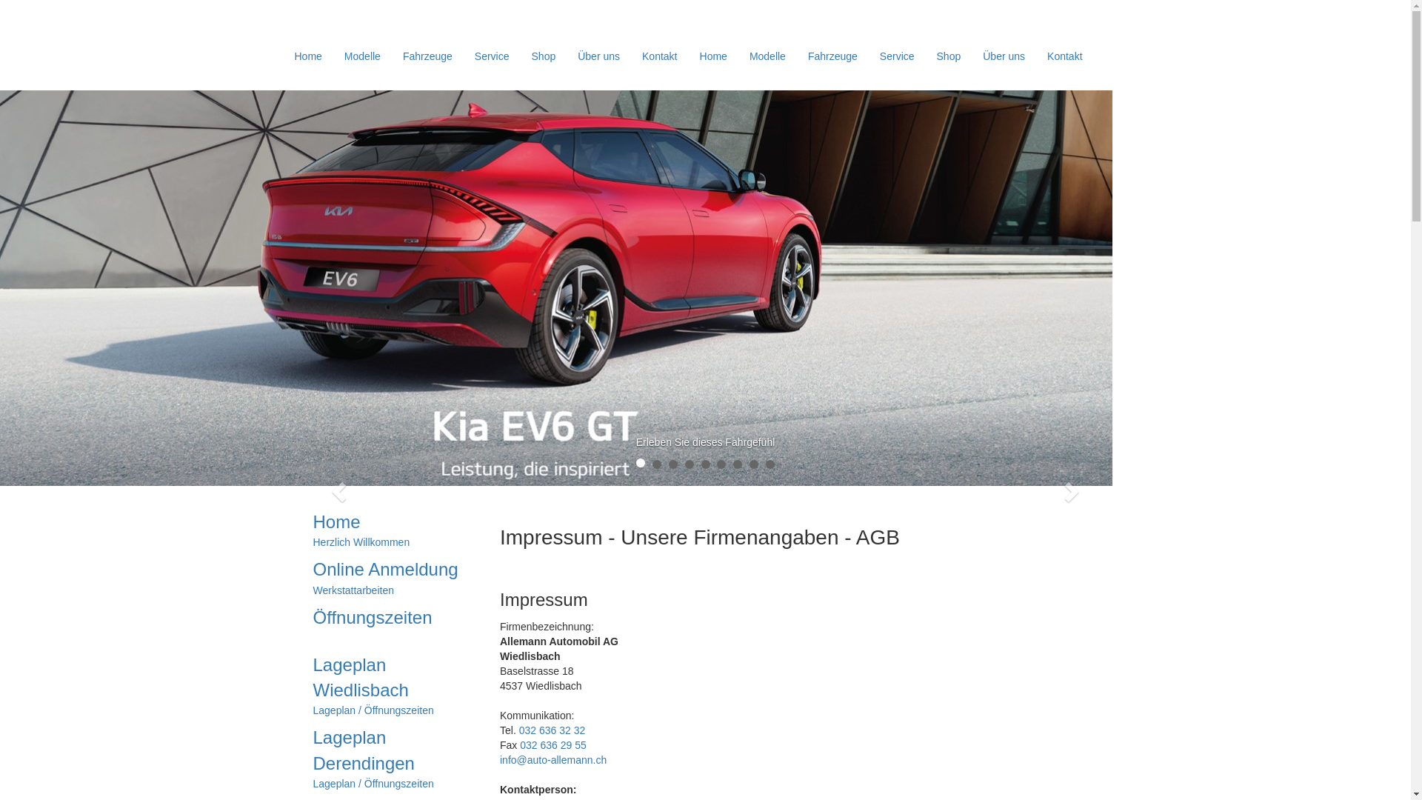 The width and height of the screenshot is (1422, 800). What do you see at coordinates (832, 56) in the screenshot?
I see `Fahrzeuge` at bounding box center [832, 56].